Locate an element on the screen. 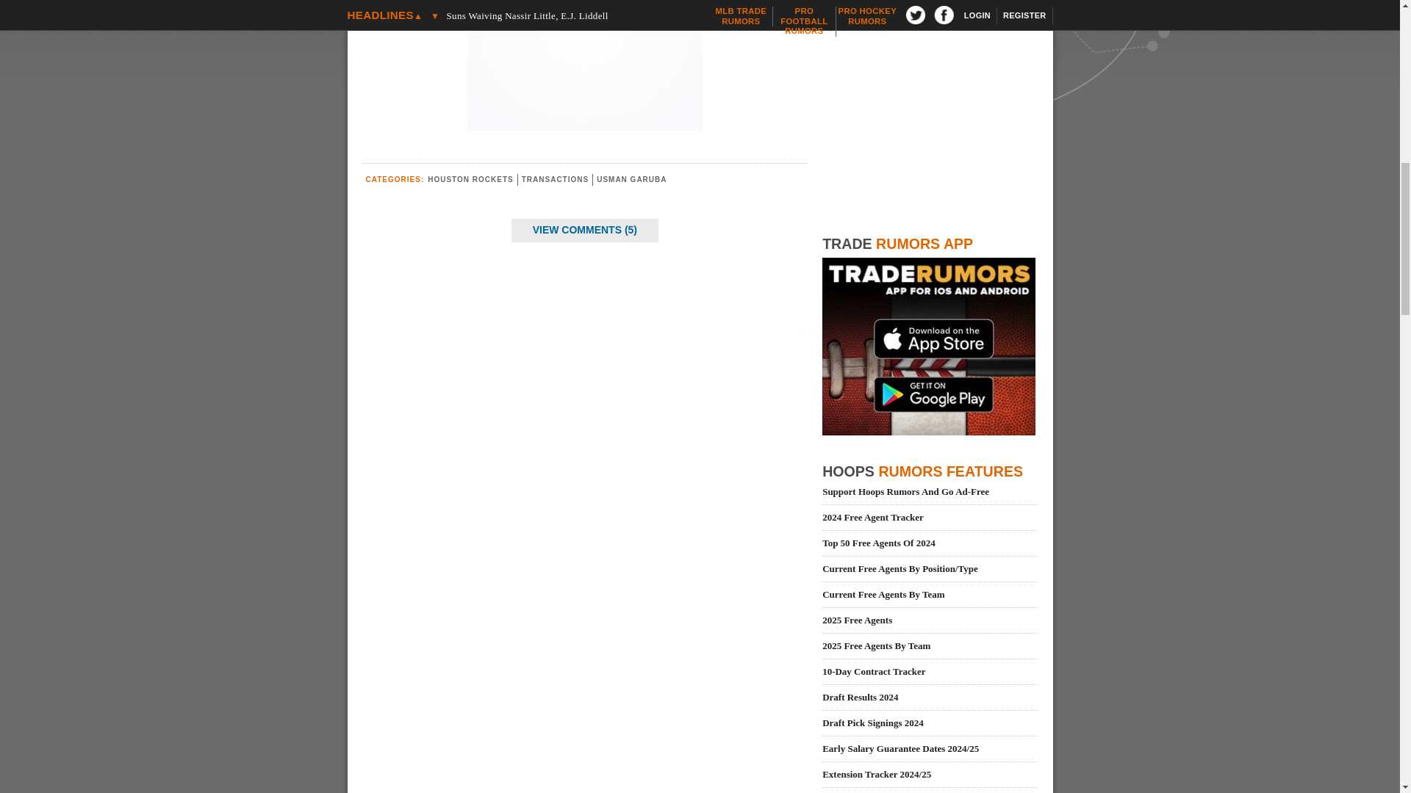  View all posts in Transactions is located at coordinates (555, 179).